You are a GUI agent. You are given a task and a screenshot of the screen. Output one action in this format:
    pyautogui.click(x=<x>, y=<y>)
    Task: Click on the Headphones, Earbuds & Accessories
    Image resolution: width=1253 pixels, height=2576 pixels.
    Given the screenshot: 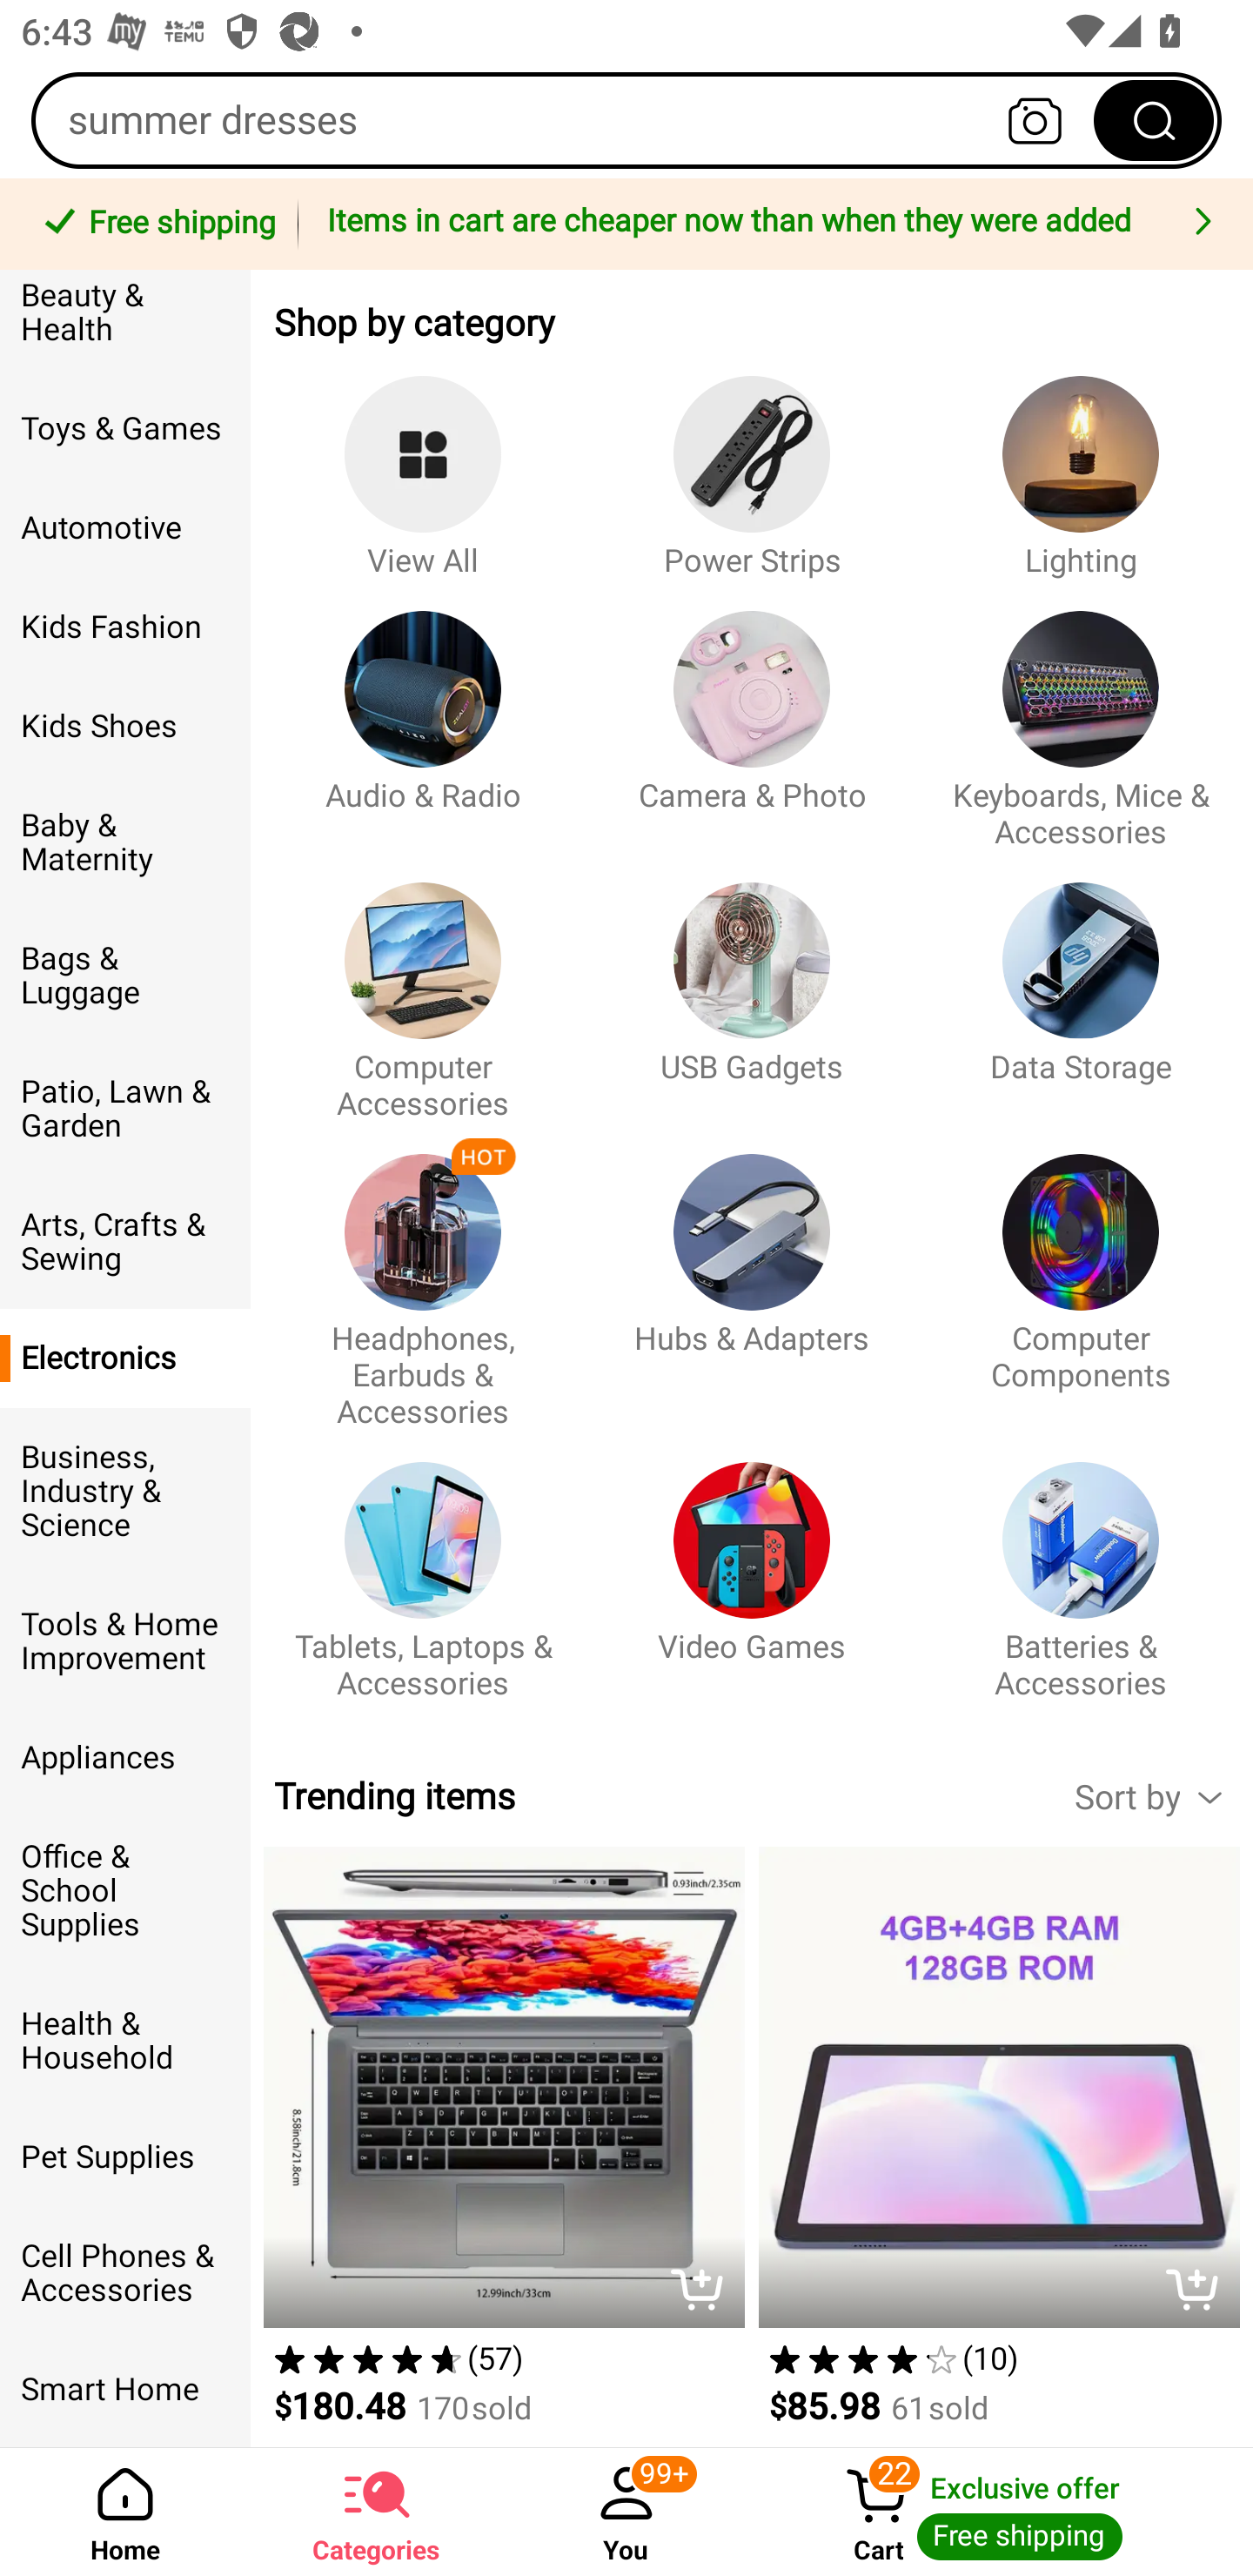 What is the action you would take?
    pyautogui.click(x=423, y=1276)
    